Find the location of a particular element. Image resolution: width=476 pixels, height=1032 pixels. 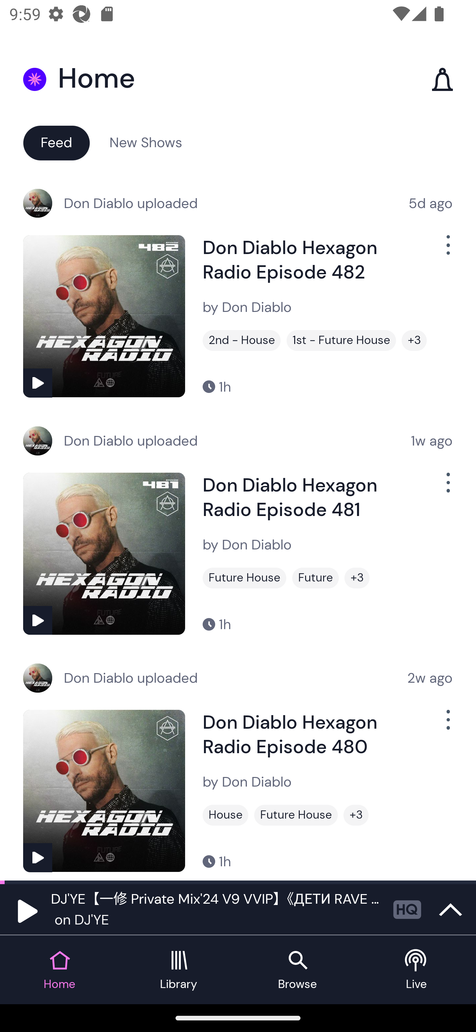

1st - Future House is located at coordinates (341, 340).